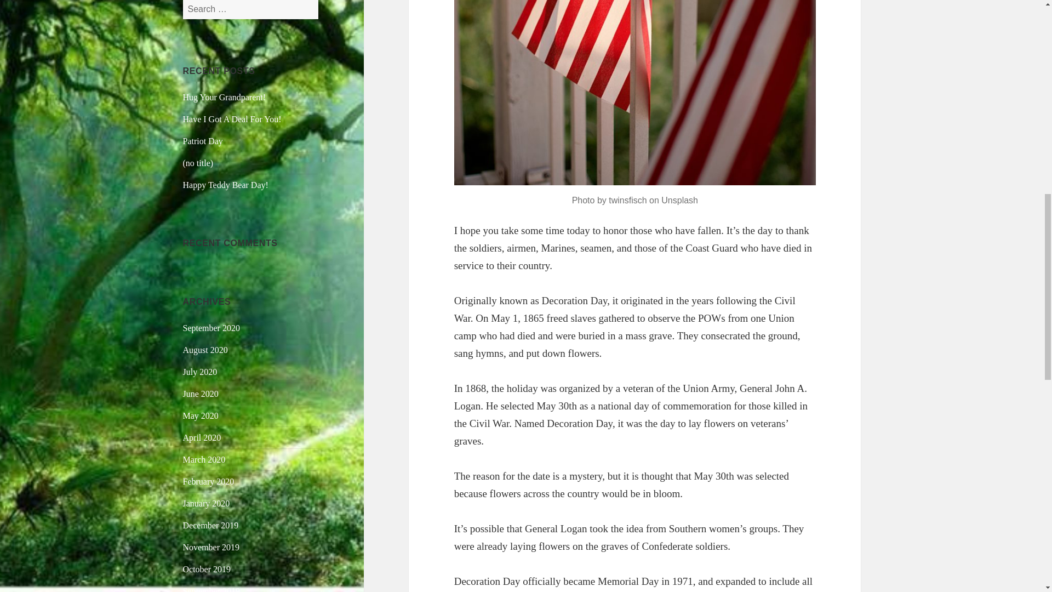 The height and width of the screenshot is (592, 1052). What do you see at coordinates (205, 350) in the screenshot?
I see `August 2020` at bounding box center [205, 350].